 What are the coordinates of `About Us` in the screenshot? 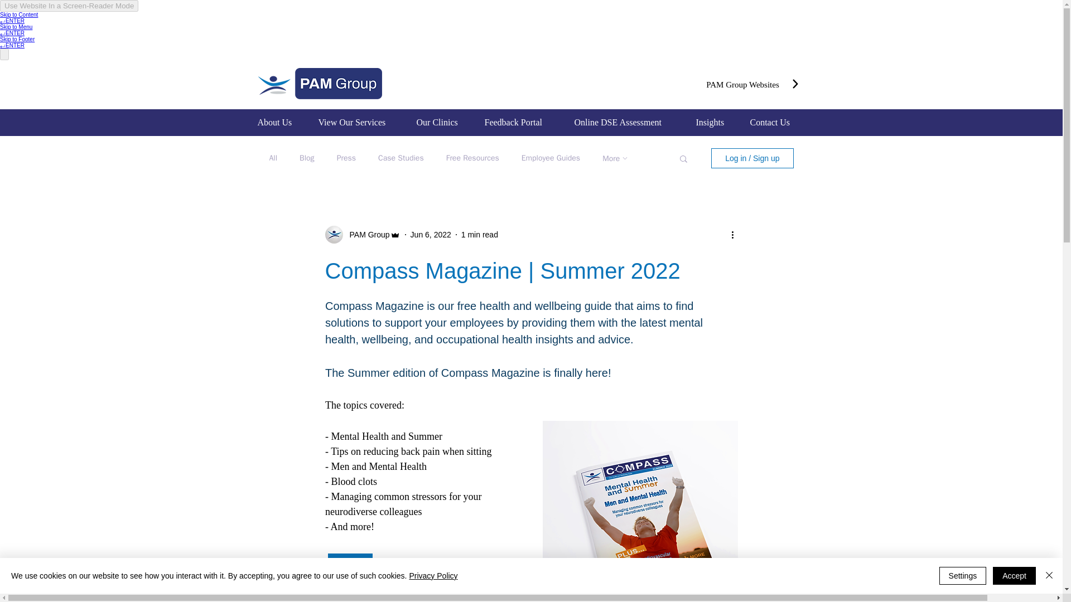 It's located at (279, 123).